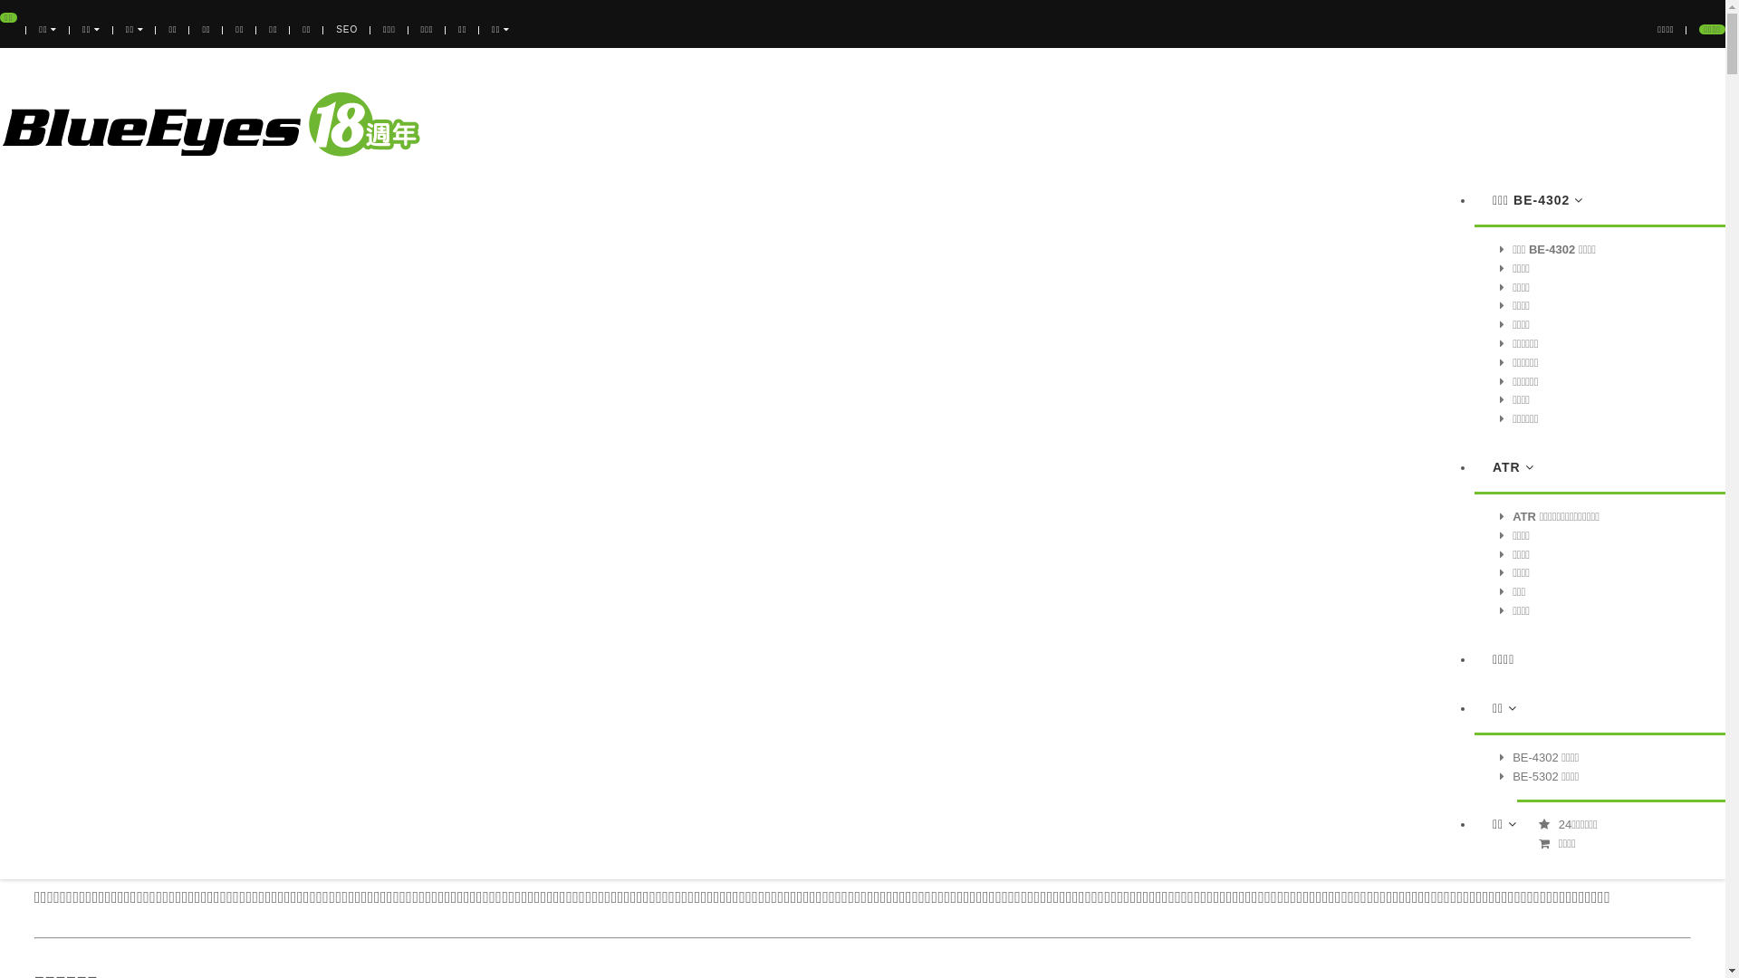 This screenshot has width=1739, height=978. I want to click on BE-5302, so click(1696, 225).